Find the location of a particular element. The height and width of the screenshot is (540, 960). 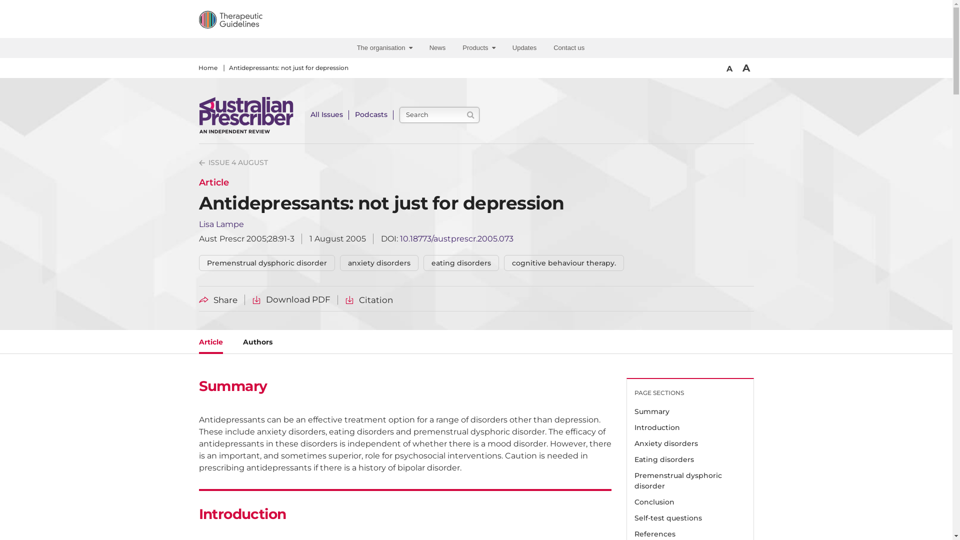

Conclusion is located at coordinates (690, 502).